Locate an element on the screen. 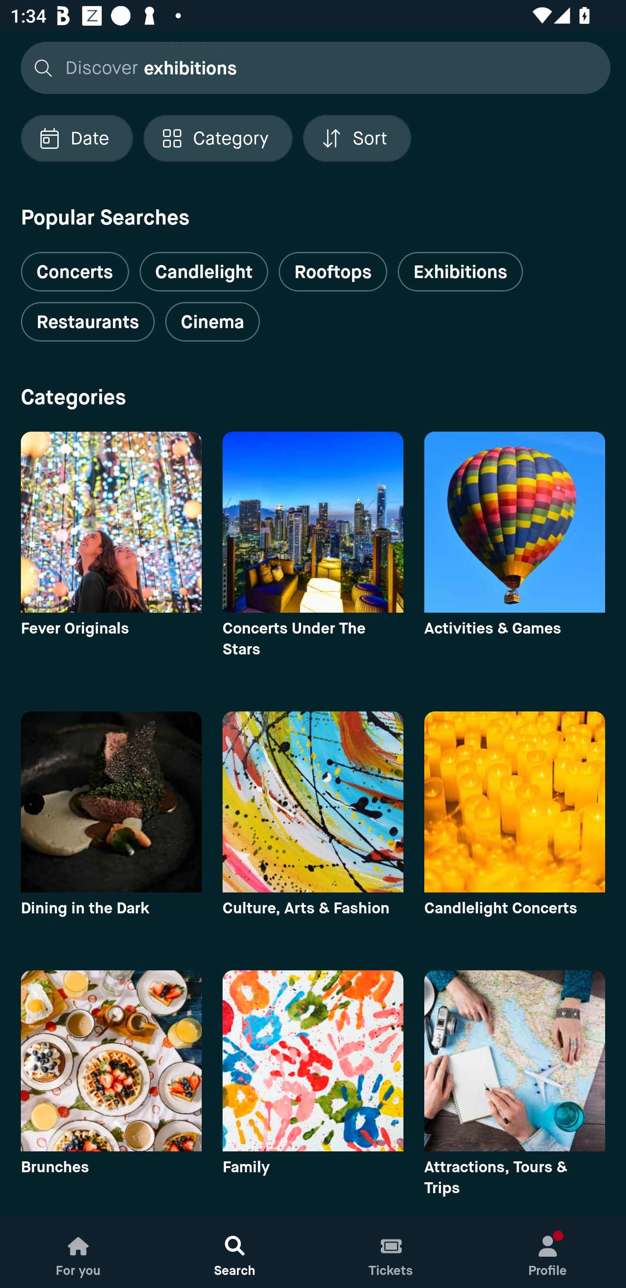  Candlelight is located at coordinates (203, 272).